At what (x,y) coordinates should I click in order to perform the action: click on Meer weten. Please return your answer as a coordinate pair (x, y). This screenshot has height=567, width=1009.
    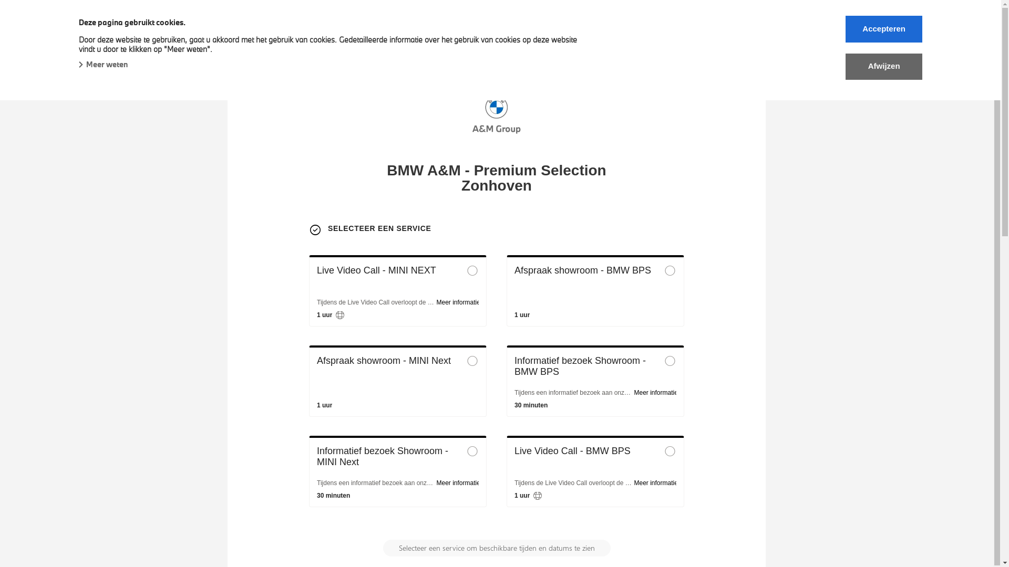
    Looking at the image, I should click on (103, 64).